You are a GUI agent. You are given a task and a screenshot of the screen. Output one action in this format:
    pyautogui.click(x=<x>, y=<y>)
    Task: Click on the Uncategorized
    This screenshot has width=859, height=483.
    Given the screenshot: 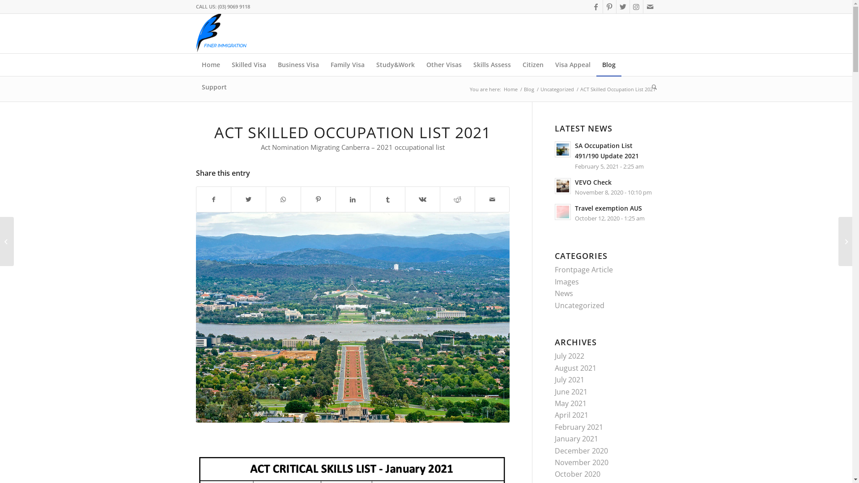 What is the action you would take?
    pyautogui.click(x=557, y=89)
    